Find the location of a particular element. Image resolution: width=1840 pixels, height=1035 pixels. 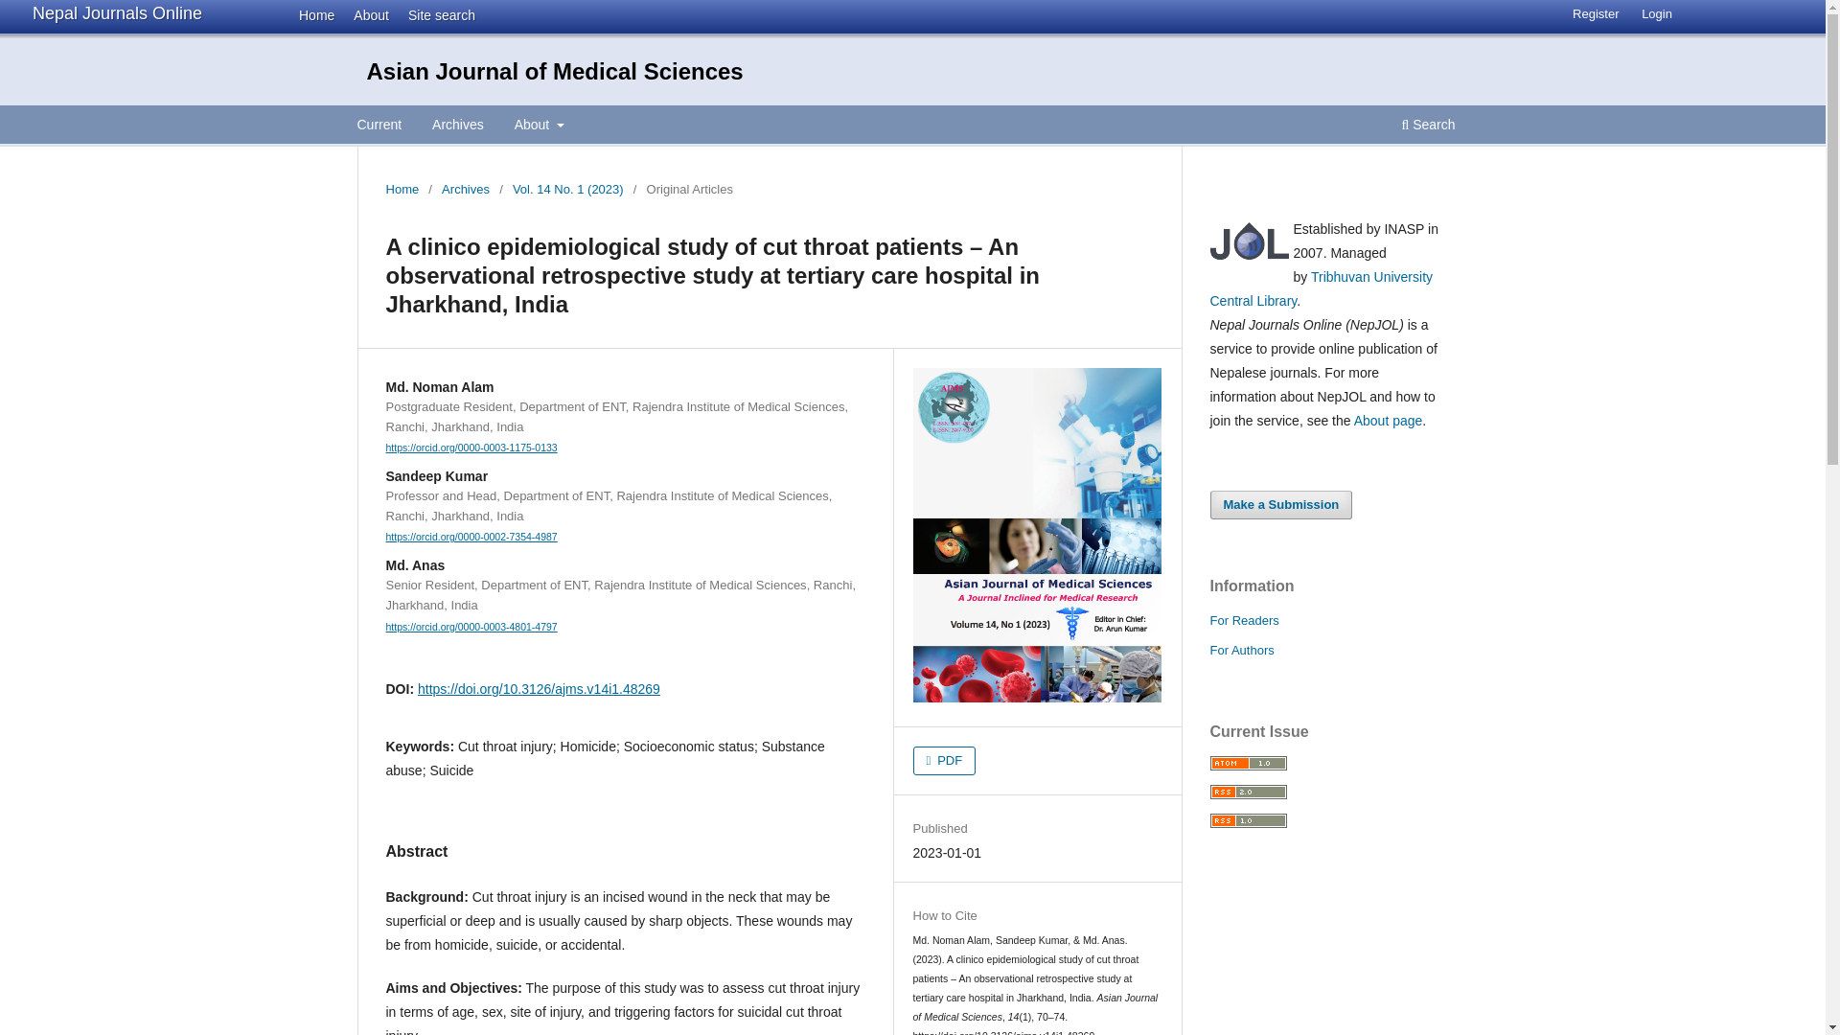

About is located at coordinates (366, 14).